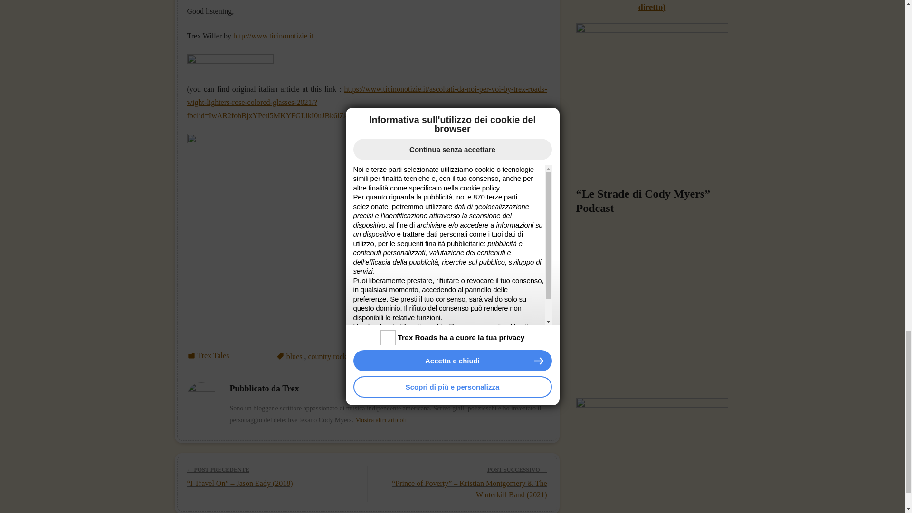 The image size is (912, 513). Describe the element at coordinates (327, 356) in the screenshot. I see `country rock` at that location.